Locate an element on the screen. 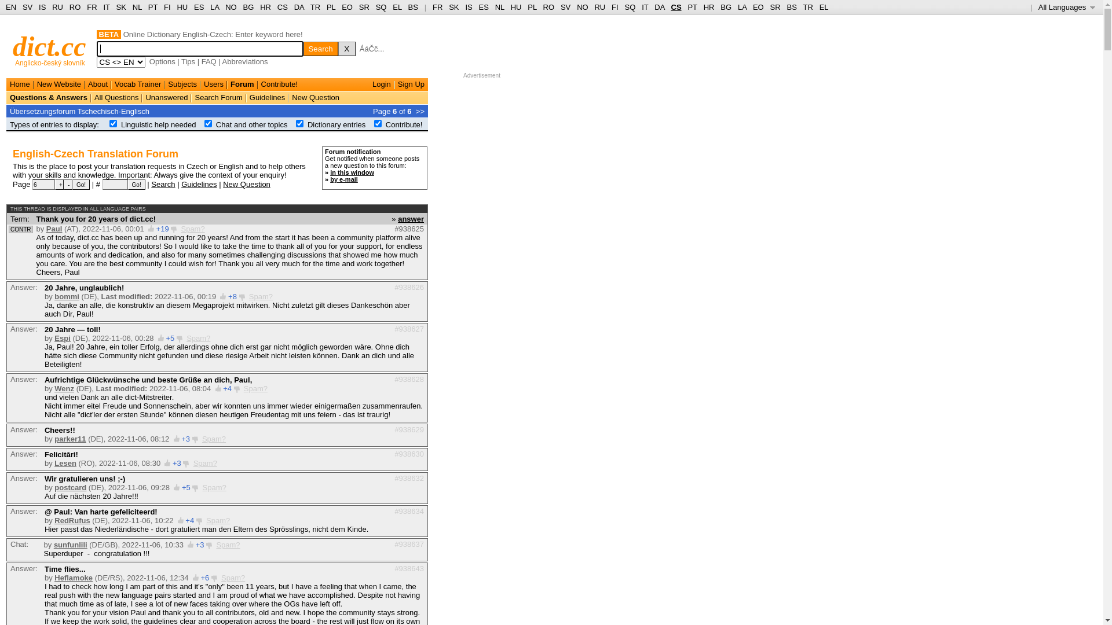 The height and width of the screenshot is (625, 1112). bommi is located at coordinates (67, 296).